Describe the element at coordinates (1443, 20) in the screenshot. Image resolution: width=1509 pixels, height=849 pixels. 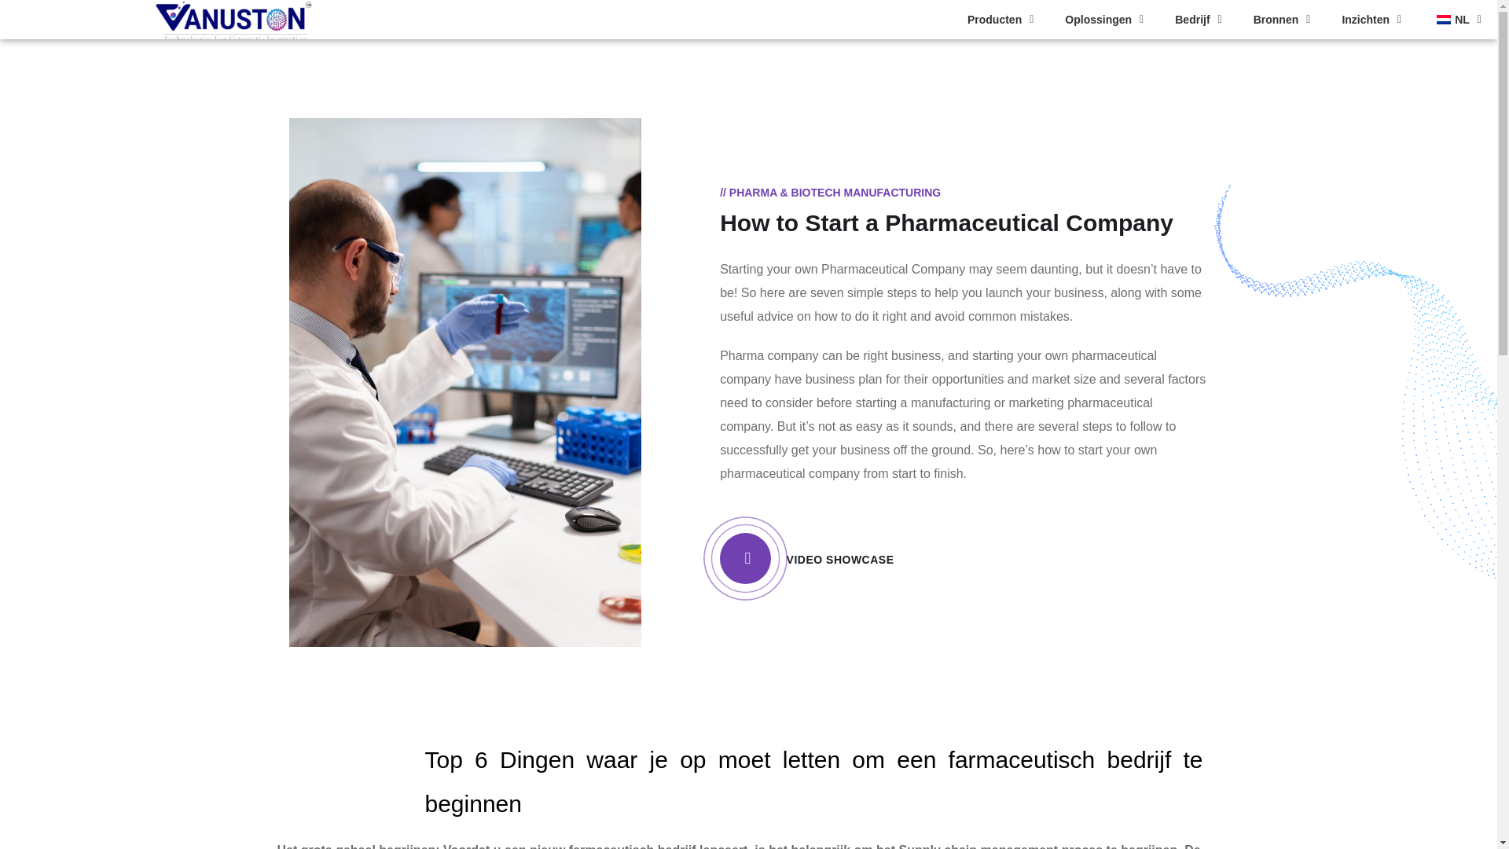
I see `Dutch` at that location.